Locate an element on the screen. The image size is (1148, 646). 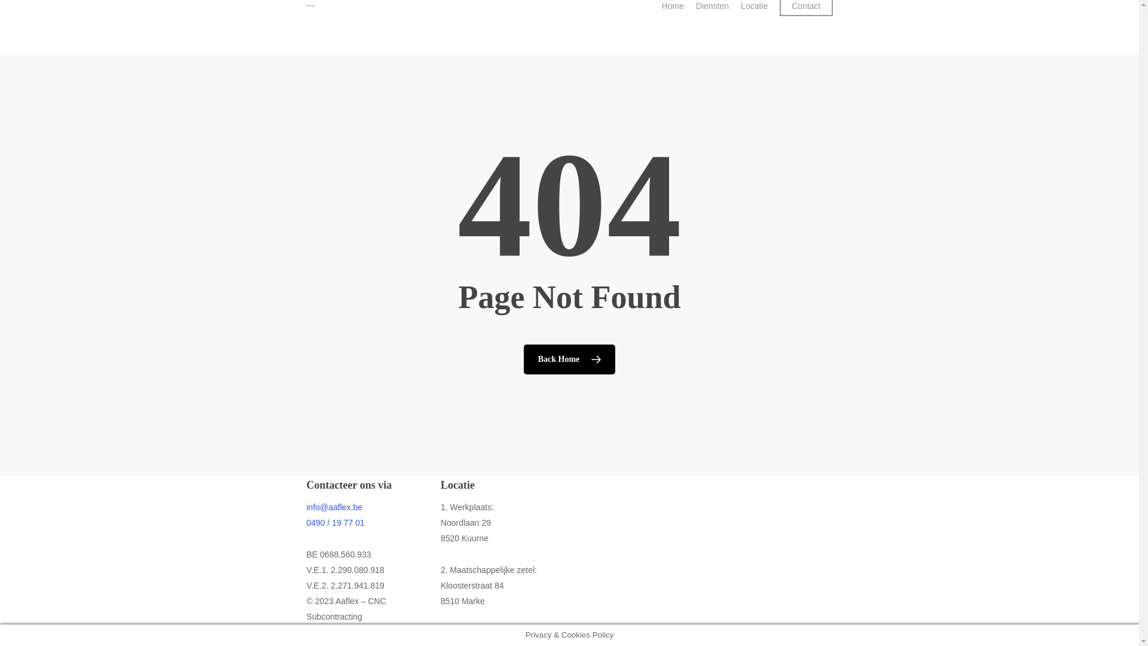
Locatie is located at coordinates (755, 6).